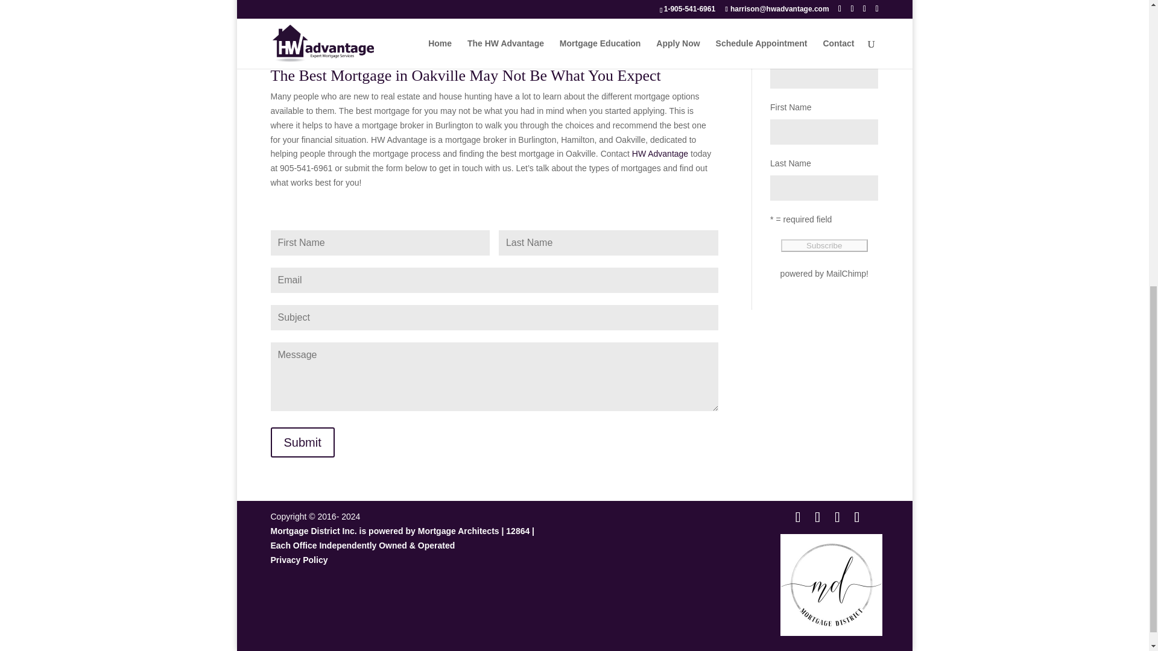 The height and width of the screenshot is (651, 1158). What do you see at coordinates (824, 245) in the screenshot?
I see `Subscribe` at bounding box center [824, 245].